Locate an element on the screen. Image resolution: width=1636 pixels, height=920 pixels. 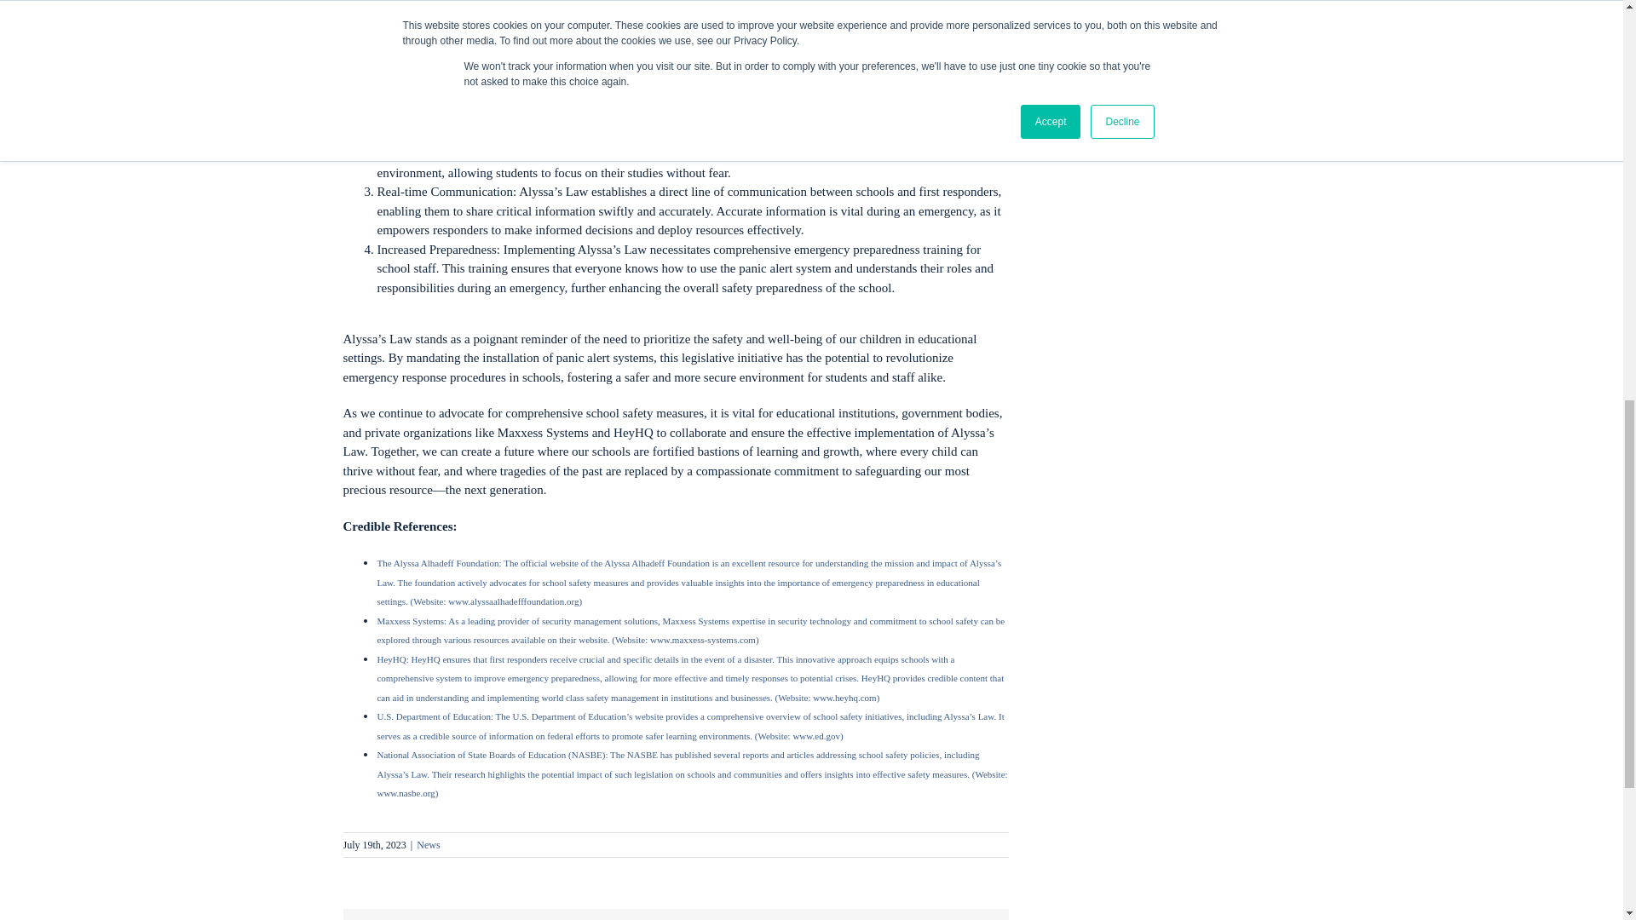
News is located at coordinates (428, 845).